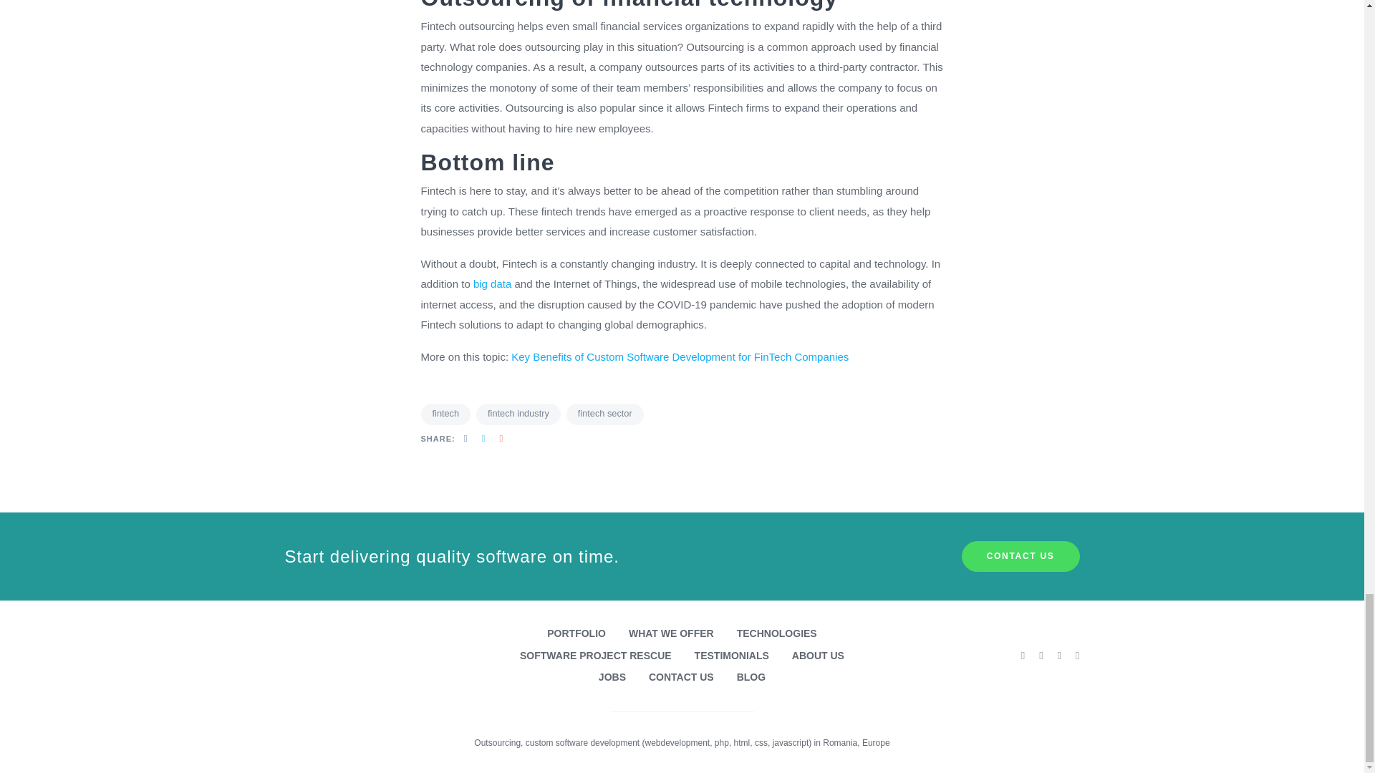  What do you see at coordinates (604, 414) in the screenshot?
I see `fintech sector` at bounding box center [604, 414].